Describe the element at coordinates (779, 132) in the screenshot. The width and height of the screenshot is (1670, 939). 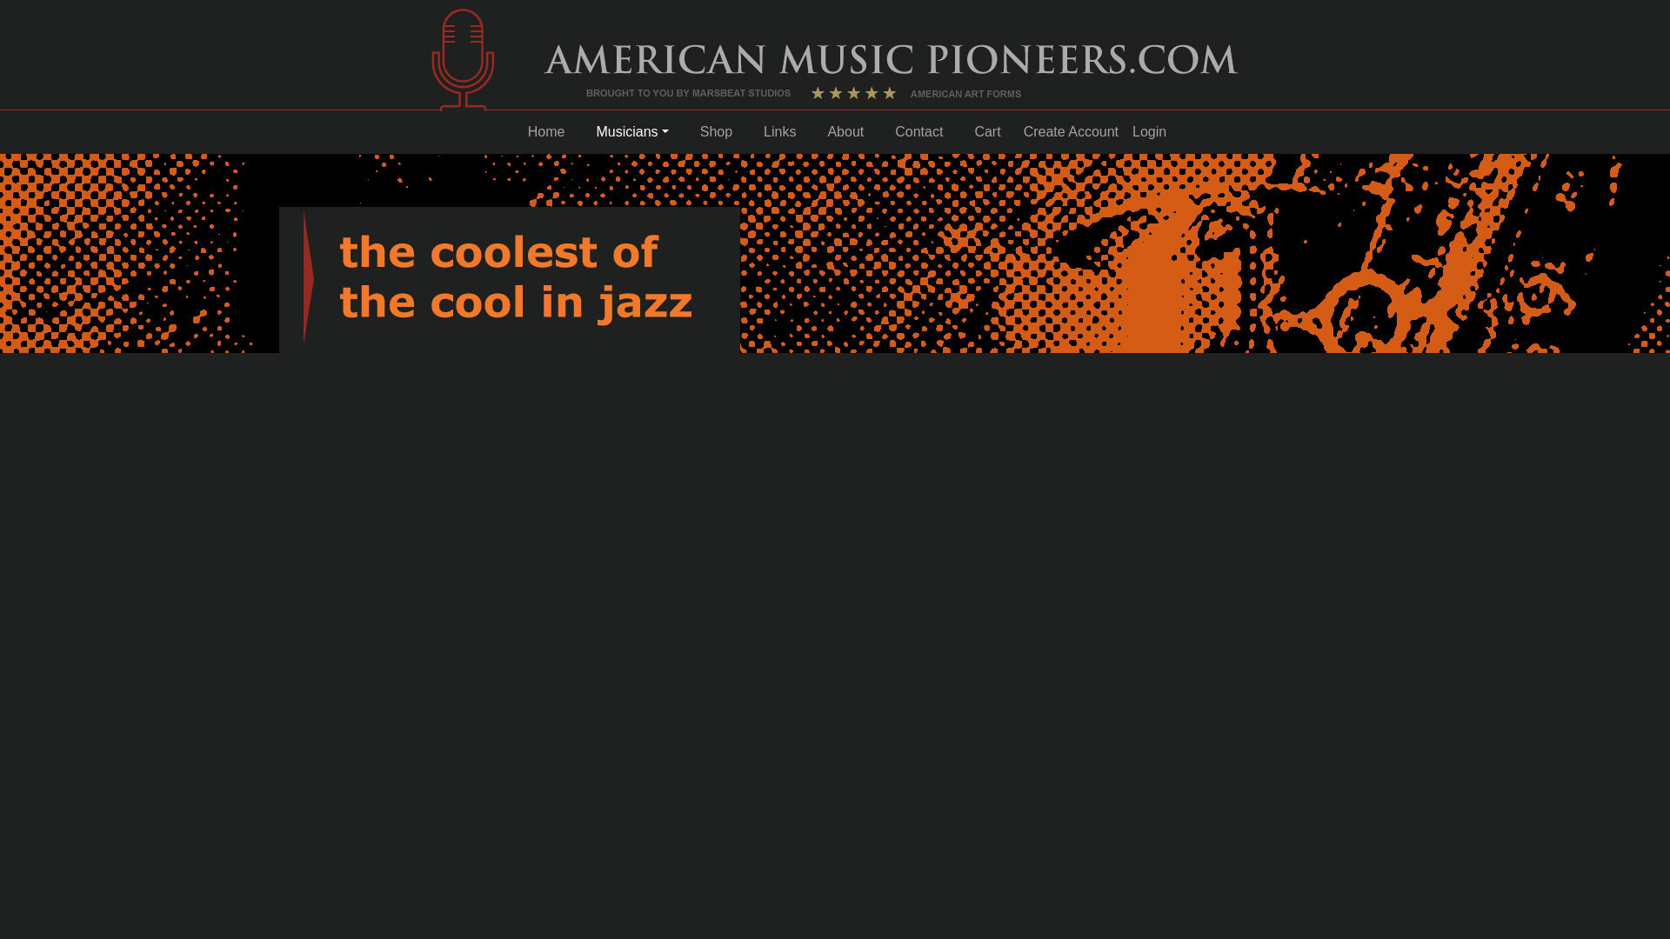
I see `Links` at that location.